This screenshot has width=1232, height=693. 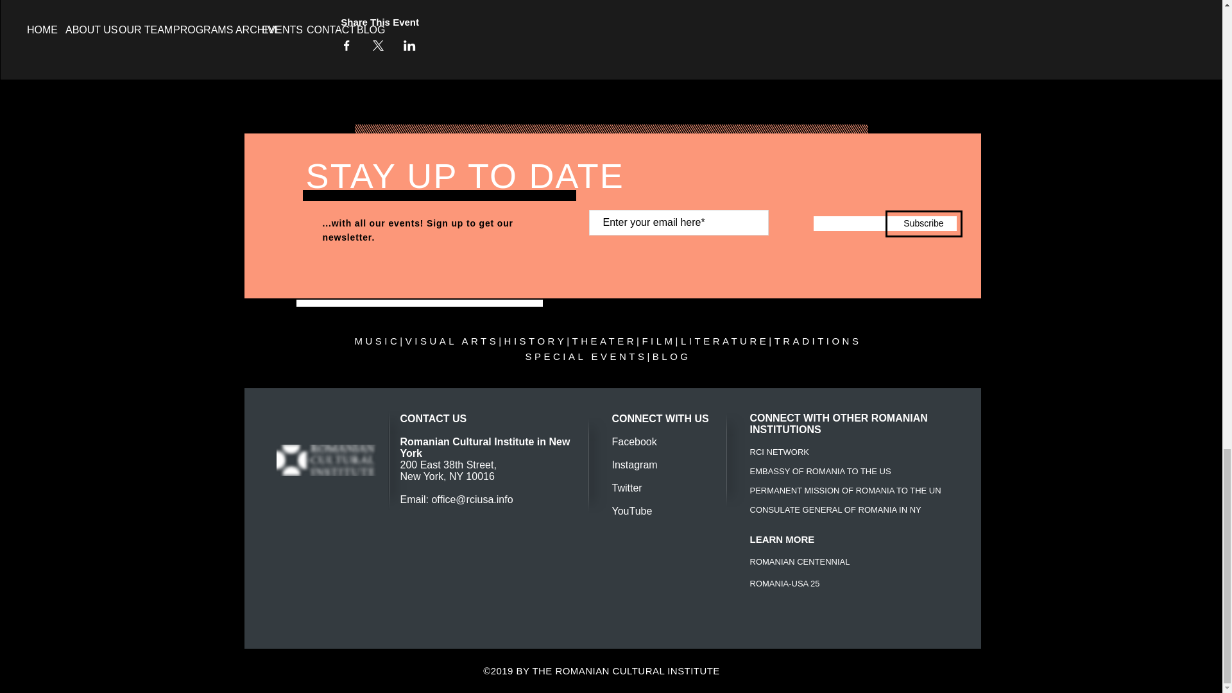 What do you see at coordinates (604, 341) in the screenshot?
I see `THEATER` at bounding box center [604, 341].